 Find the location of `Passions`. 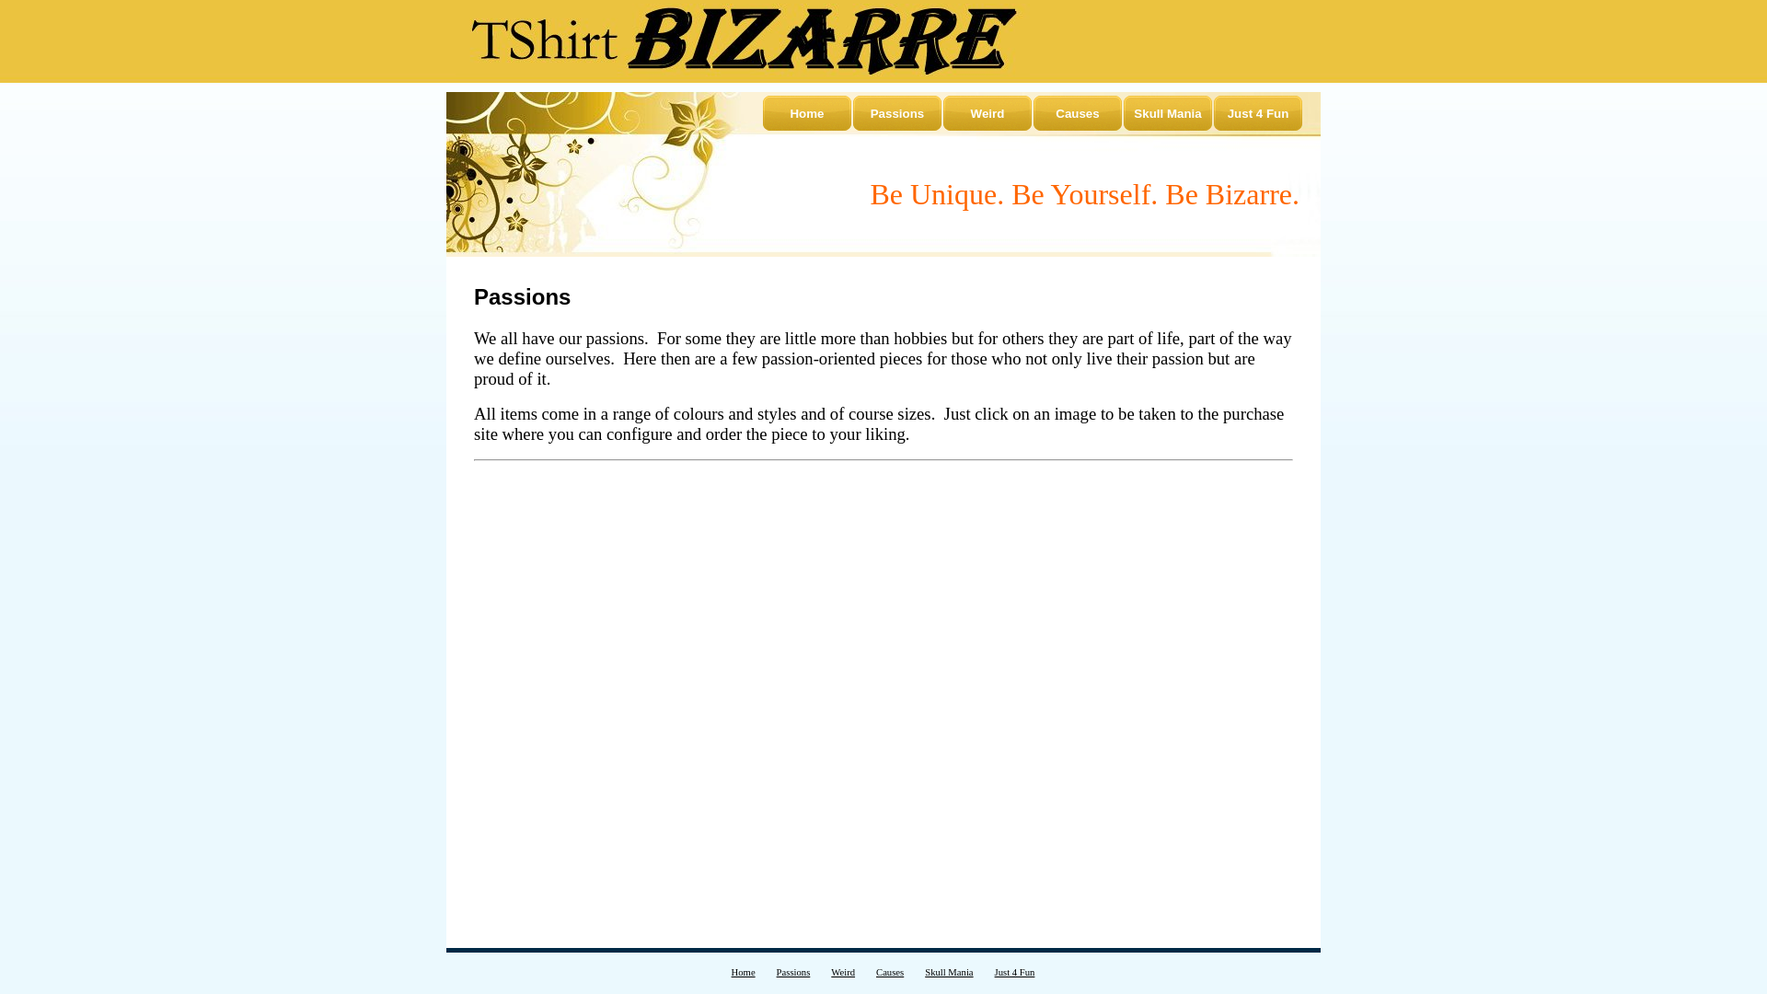

Passions is located at coordinates (793, 972).